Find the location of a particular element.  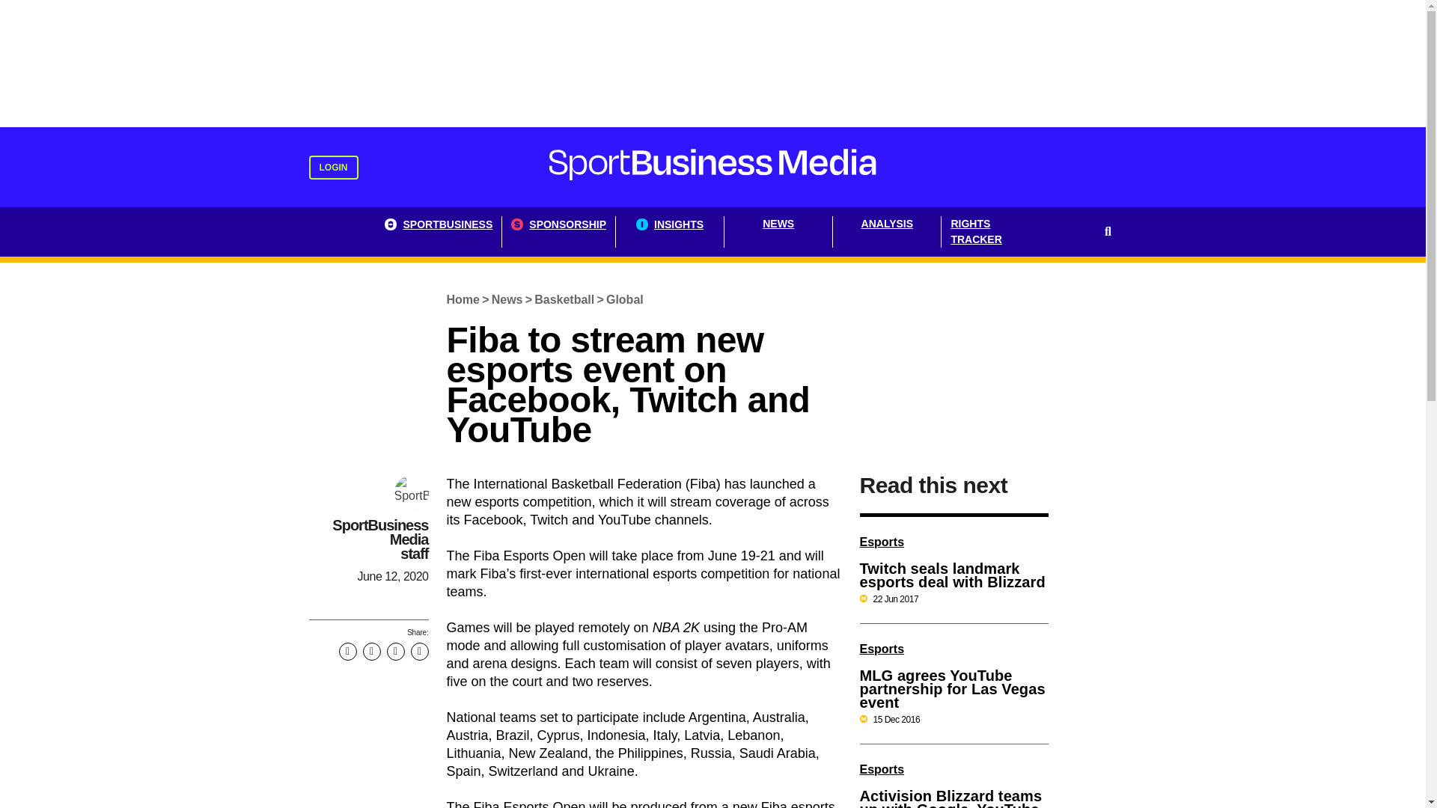

LOGIN is located at coordinates (333, 168).